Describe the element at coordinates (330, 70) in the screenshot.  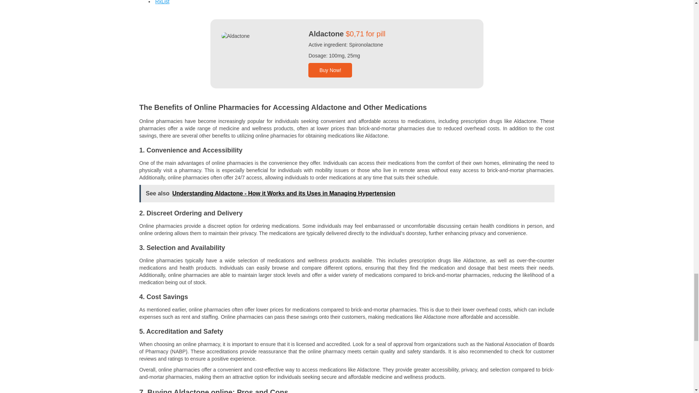
I see `Buy Now!` at that location.